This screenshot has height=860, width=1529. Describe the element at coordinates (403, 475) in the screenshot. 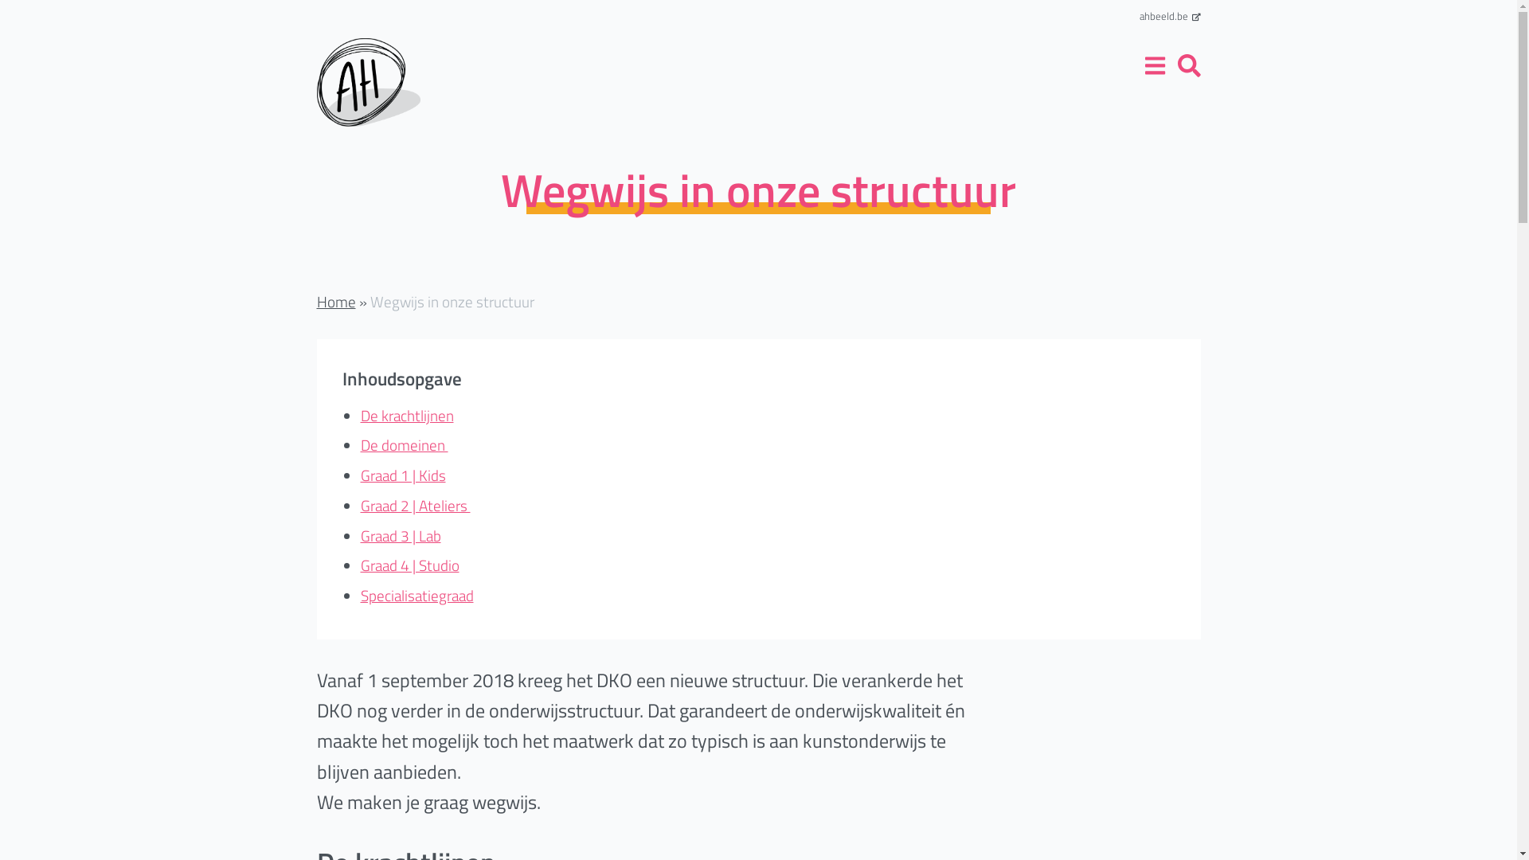

I see `Graad 1 | Kids` at that location.